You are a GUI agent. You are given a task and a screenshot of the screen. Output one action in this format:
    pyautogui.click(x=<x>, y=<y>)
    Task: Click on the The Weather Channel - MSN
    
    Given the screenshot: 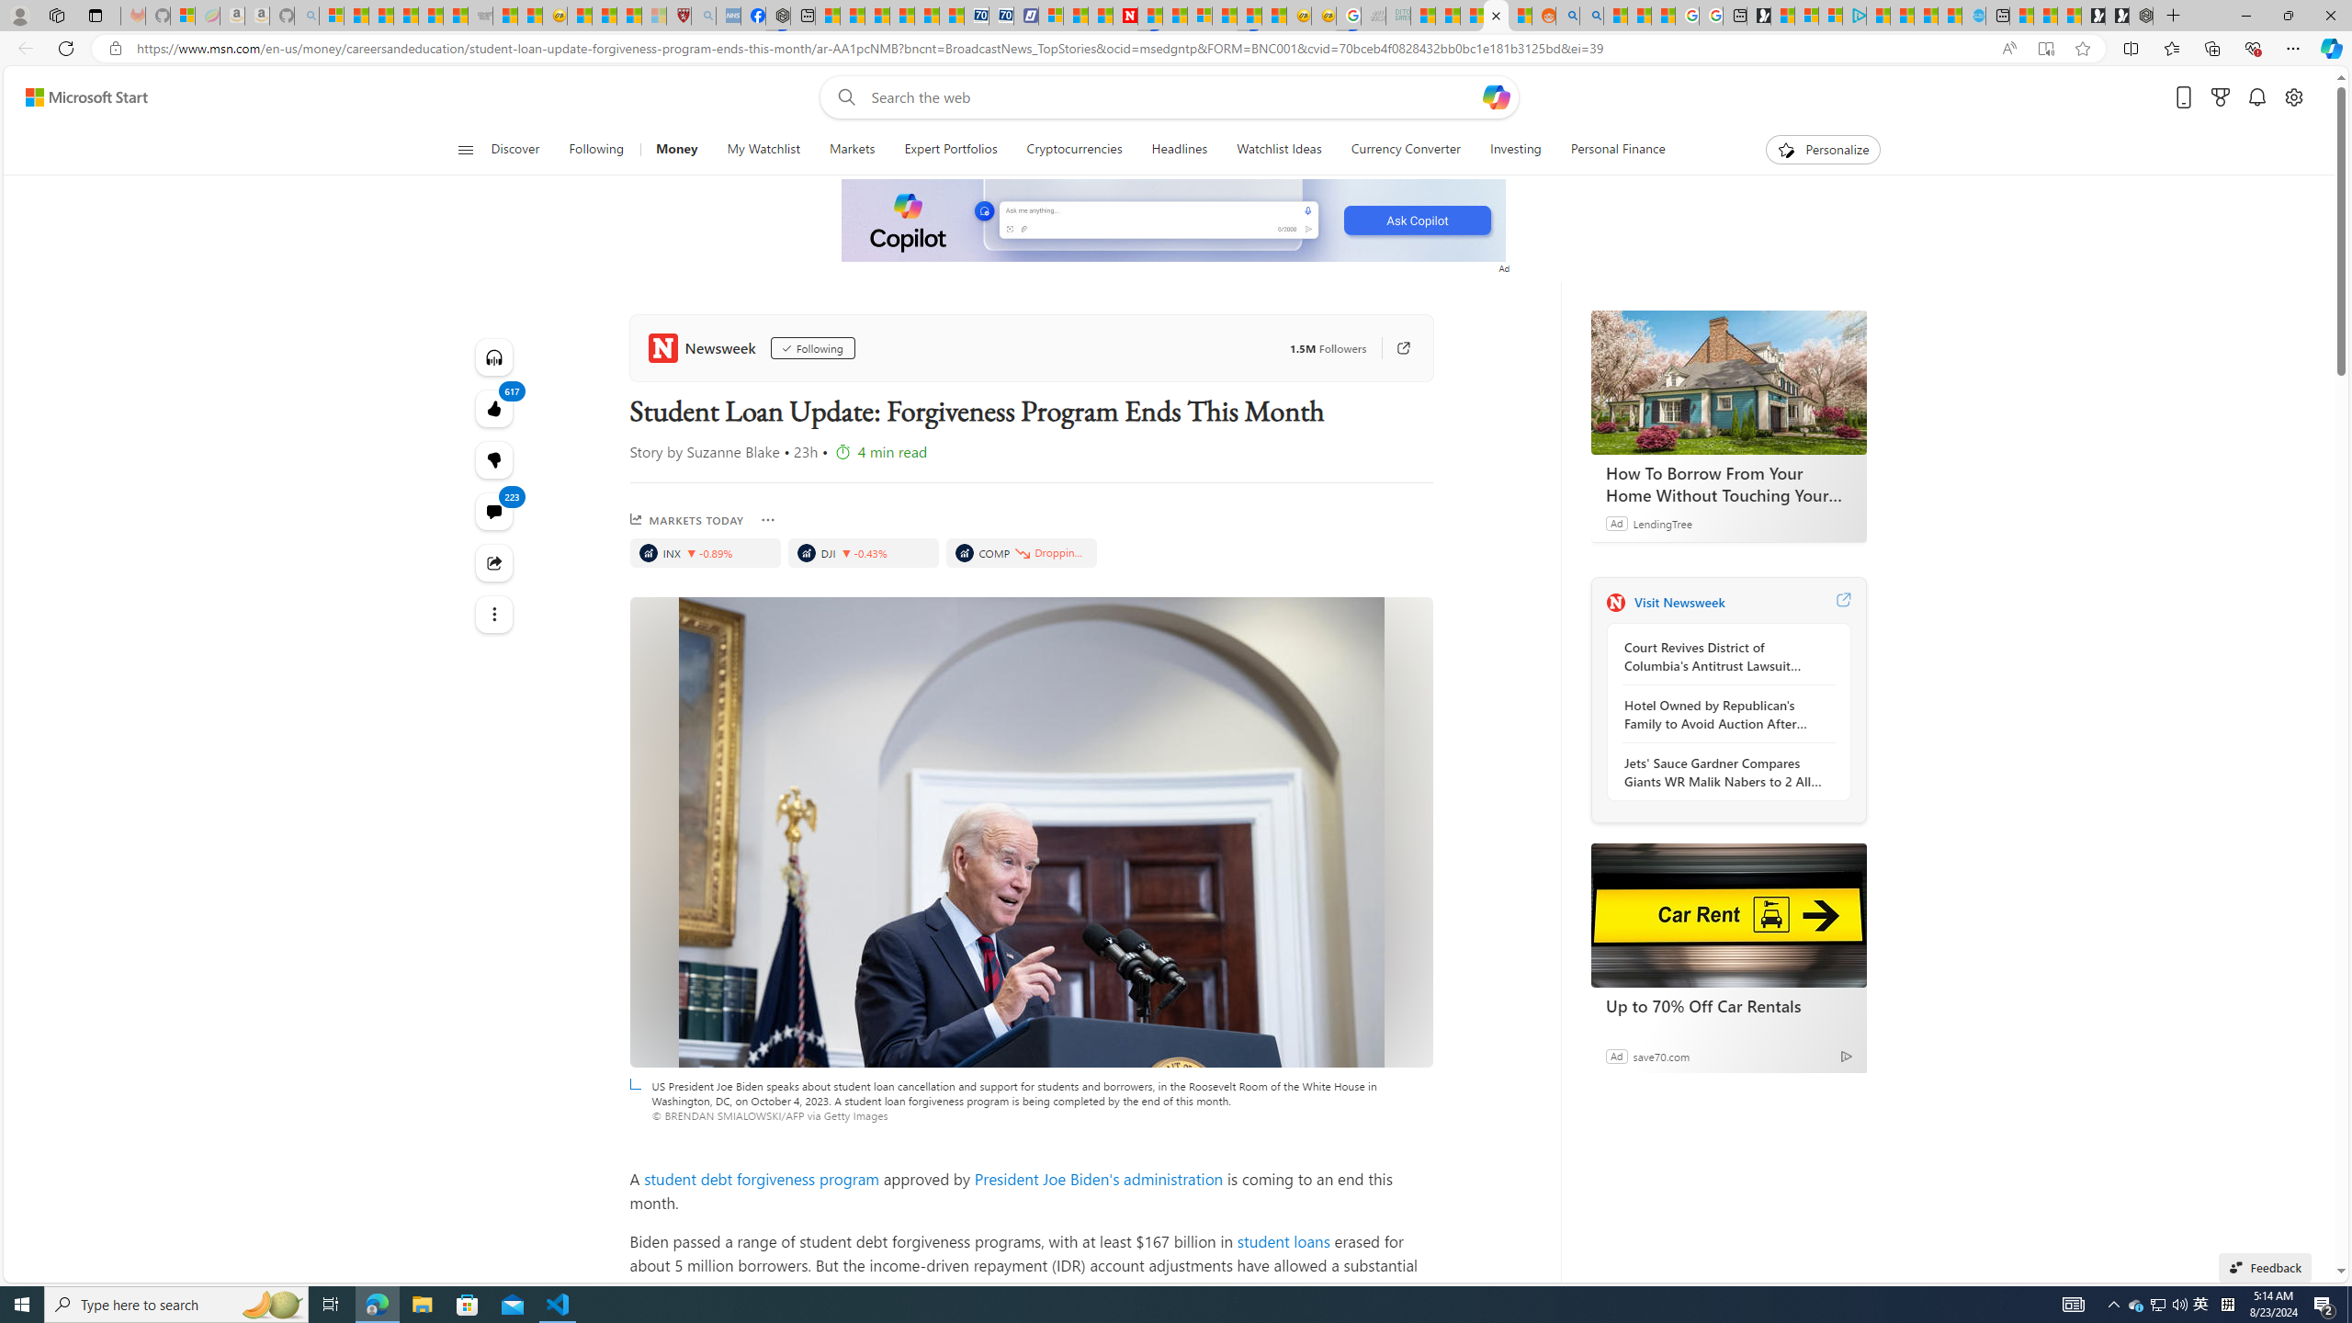 What is the action you would take?
    pyautogui.click(x=382, y=16)
    